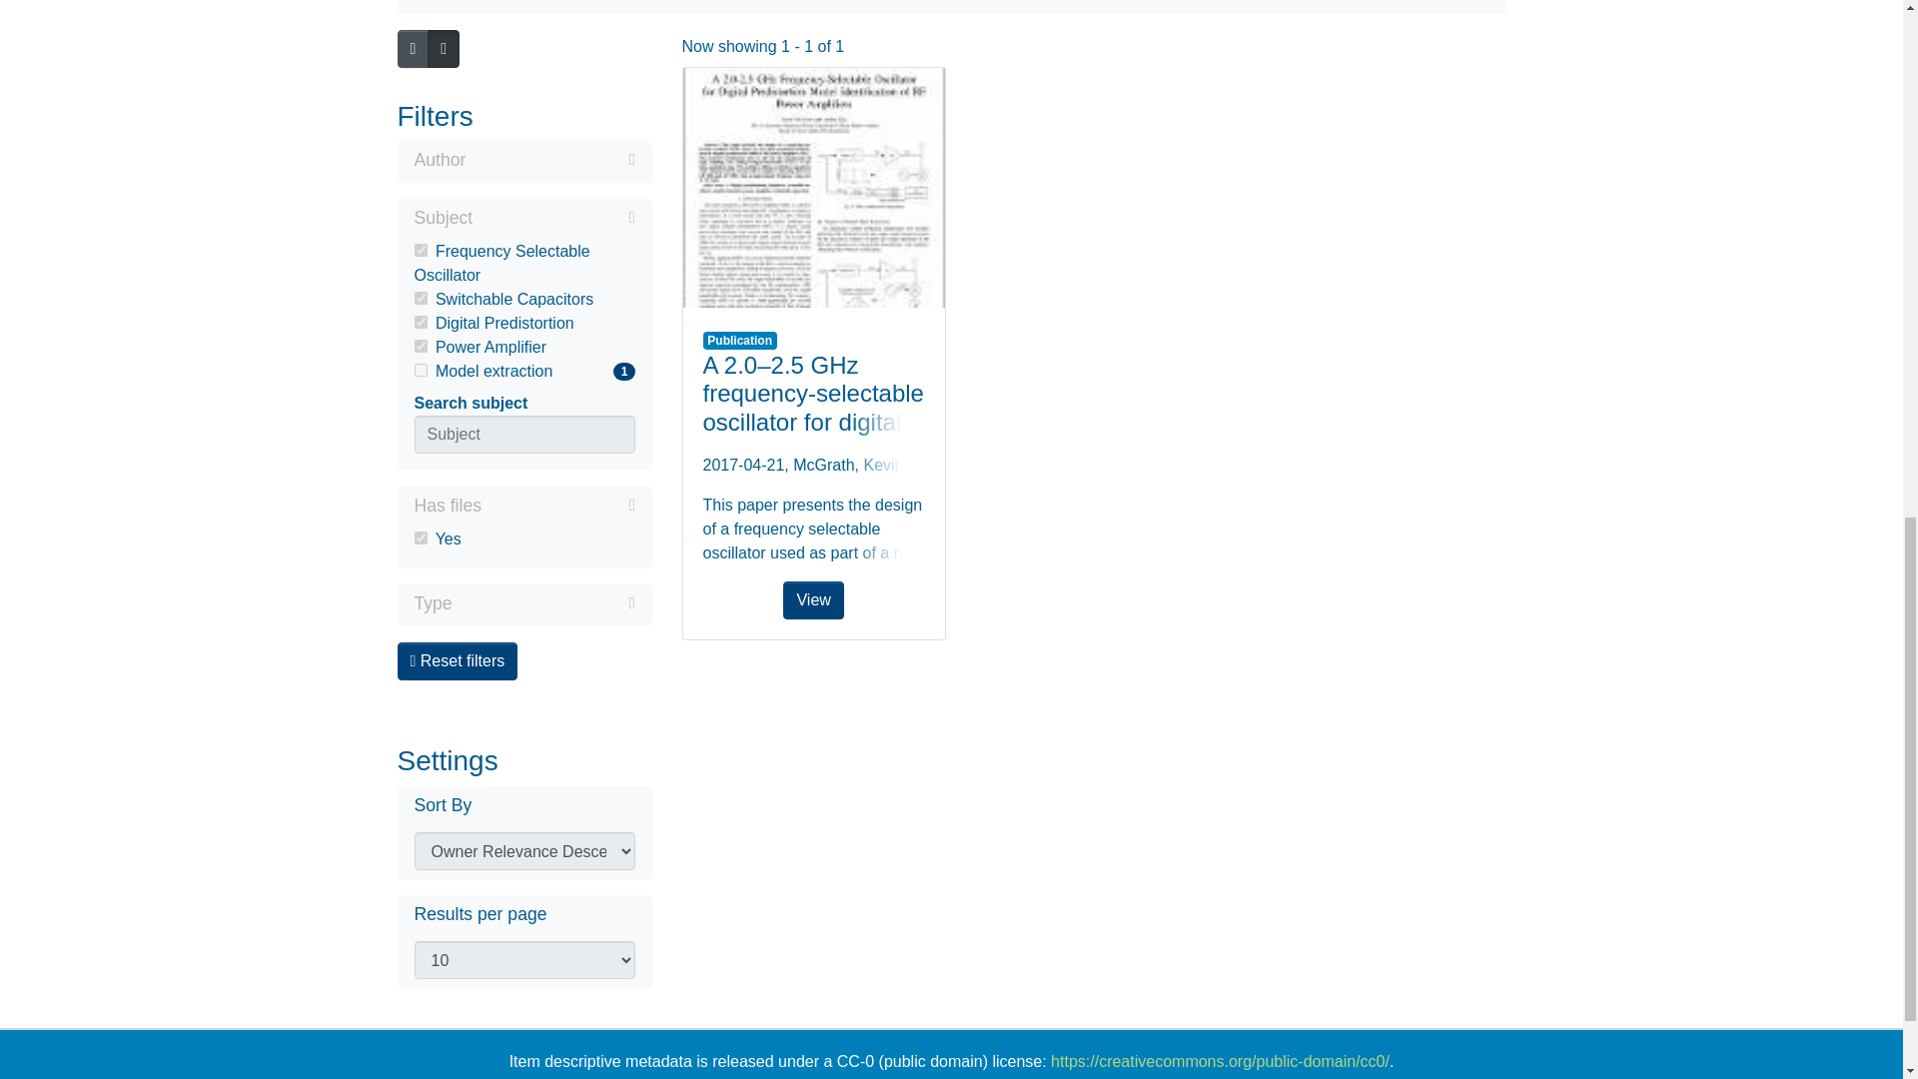 This screenshot has width=1918, height=1079. Describe the element at coordinates (420, 346) in the screenshot. I see `on` at that location.